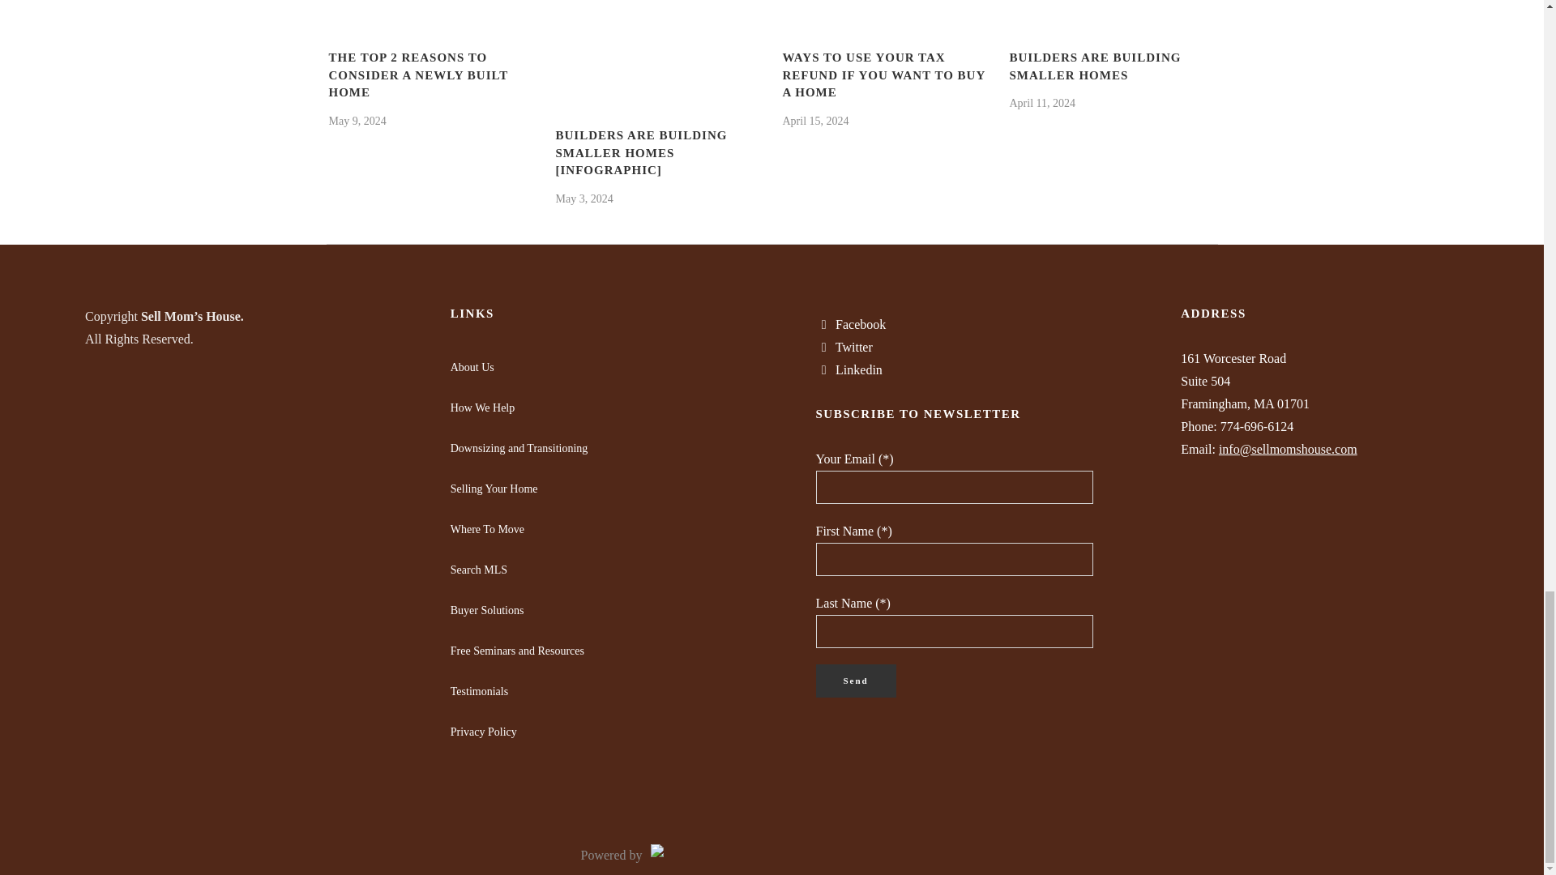 The image size is (1556, 875). I want to click on The Top 2 Reasons To Consider a Newly Built Home, so click(431, 10).